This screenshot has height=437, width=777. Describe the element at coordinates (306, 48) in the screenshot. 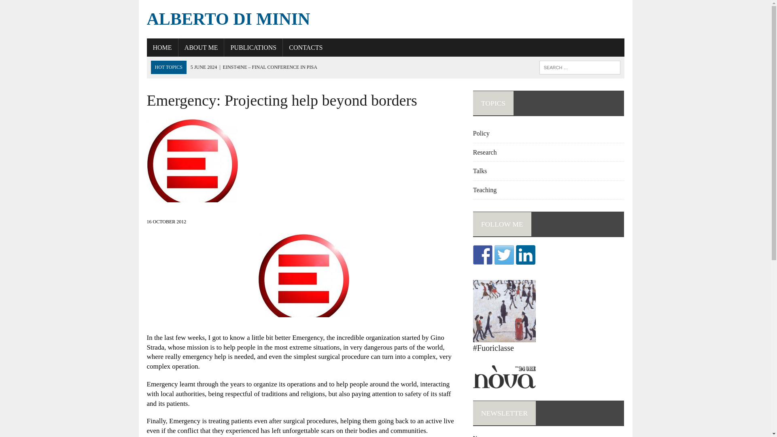

I see `CONTACTS` at that location.